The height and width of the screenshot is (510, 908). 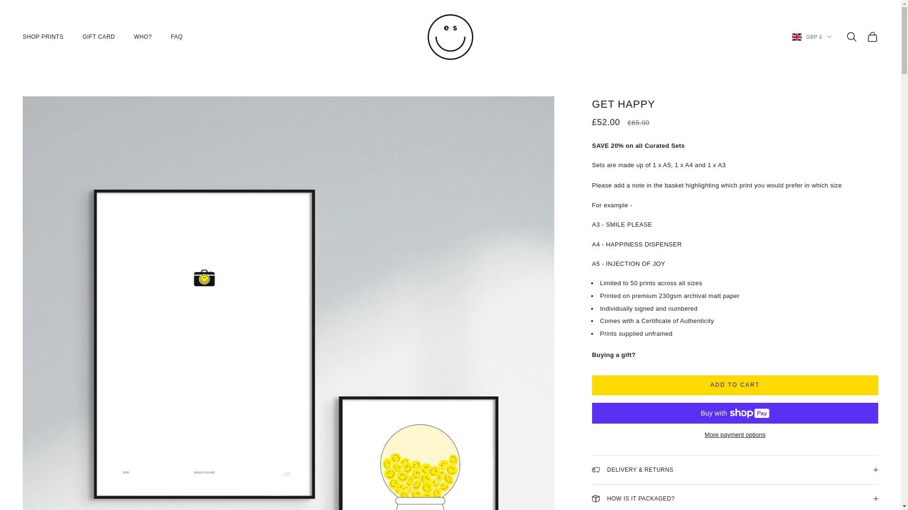 I want to click on WHO?, so click(x=142, y=37).